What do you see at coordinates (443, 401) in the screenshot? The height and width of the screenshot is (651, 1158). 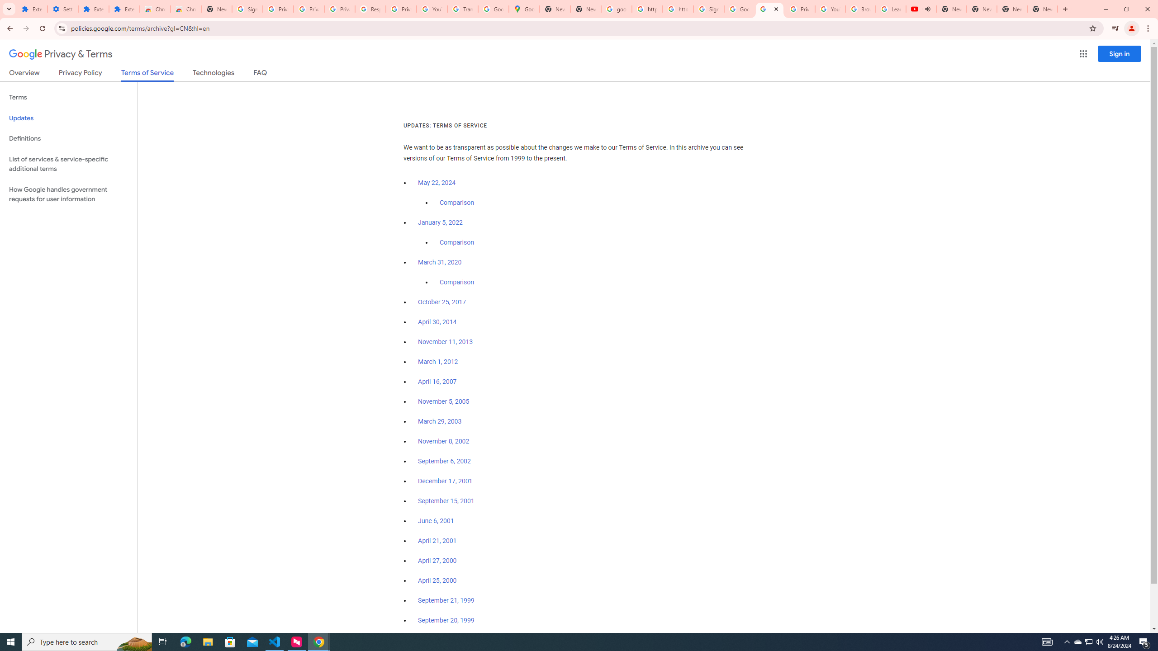 I see `November 5, 2005` at bounding box center [443, 401].